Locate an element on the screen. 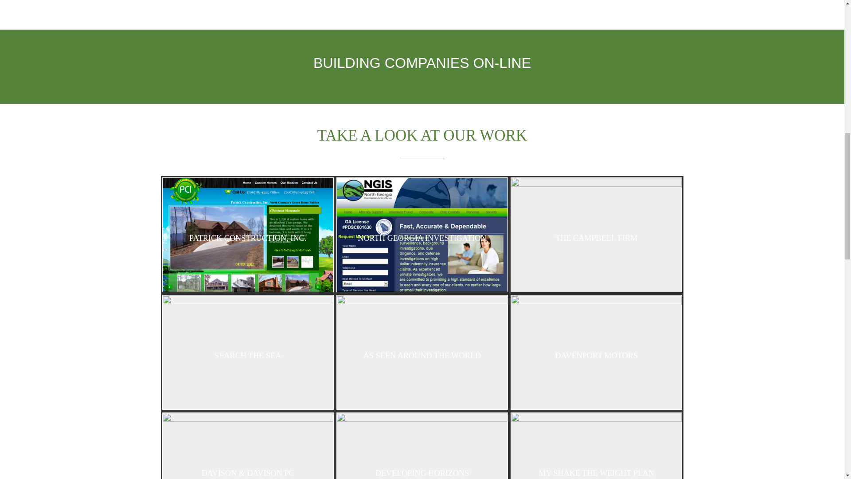 The image size is (851, 479). DAVENPORT MOTORS is located at coordinates (596, 352).